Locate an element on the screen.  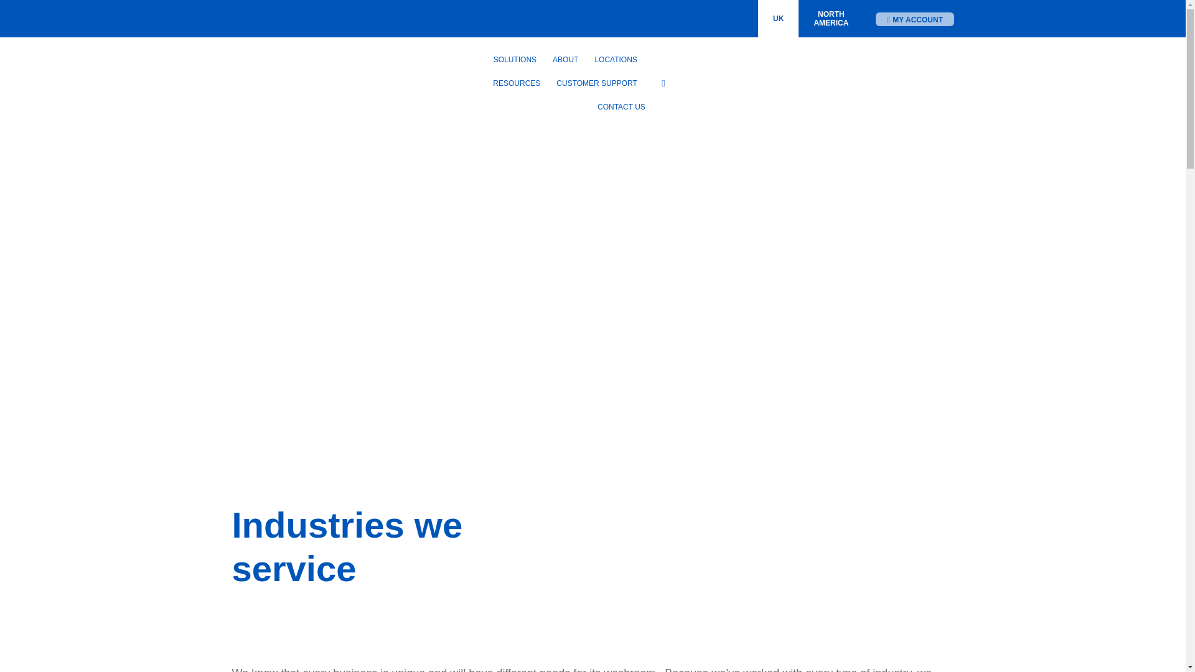
ABOUT is located at coordinates (830, 19).